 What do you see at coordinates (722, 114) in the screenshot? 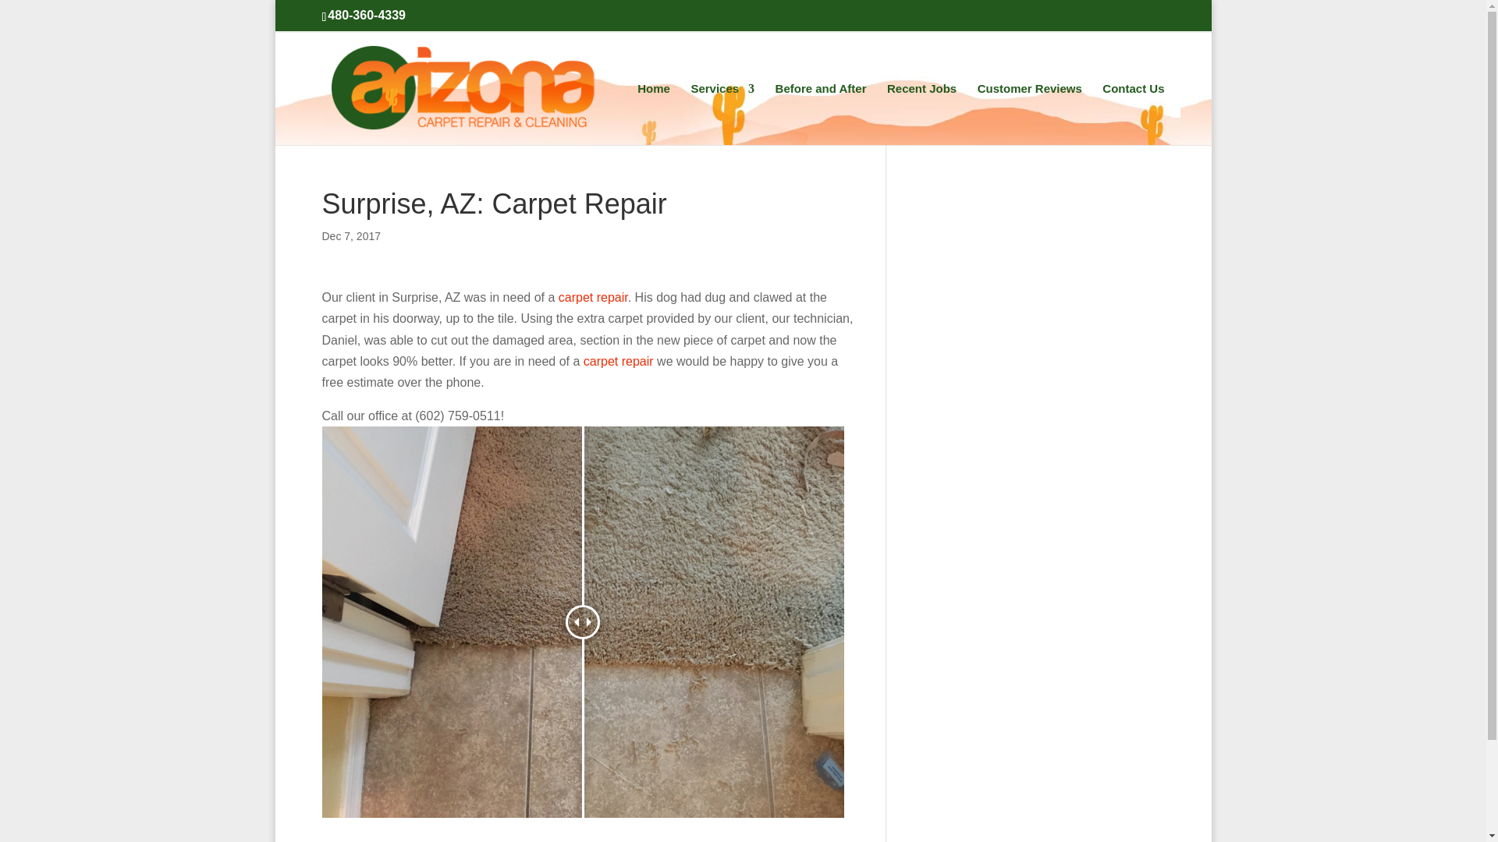
I see `Services` at bounding box center [722, 114].